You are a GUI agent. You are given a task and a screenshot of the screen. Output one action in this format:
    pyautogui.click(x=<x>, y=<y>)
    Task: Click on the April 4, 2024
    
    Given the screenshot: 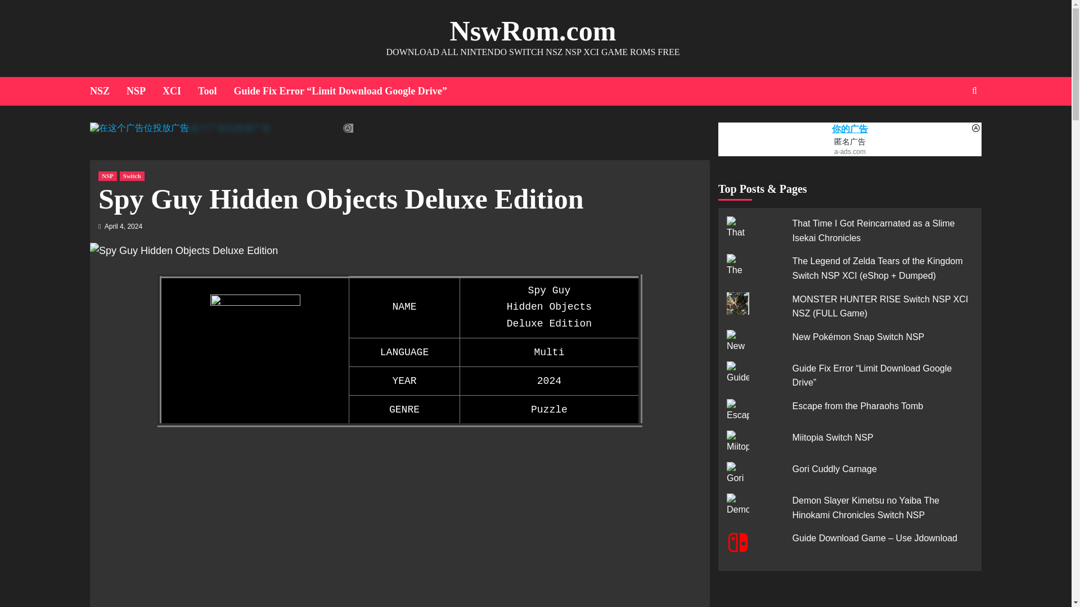 What is the action you would take?
    pyautogui.click(x=124, y=227)
    